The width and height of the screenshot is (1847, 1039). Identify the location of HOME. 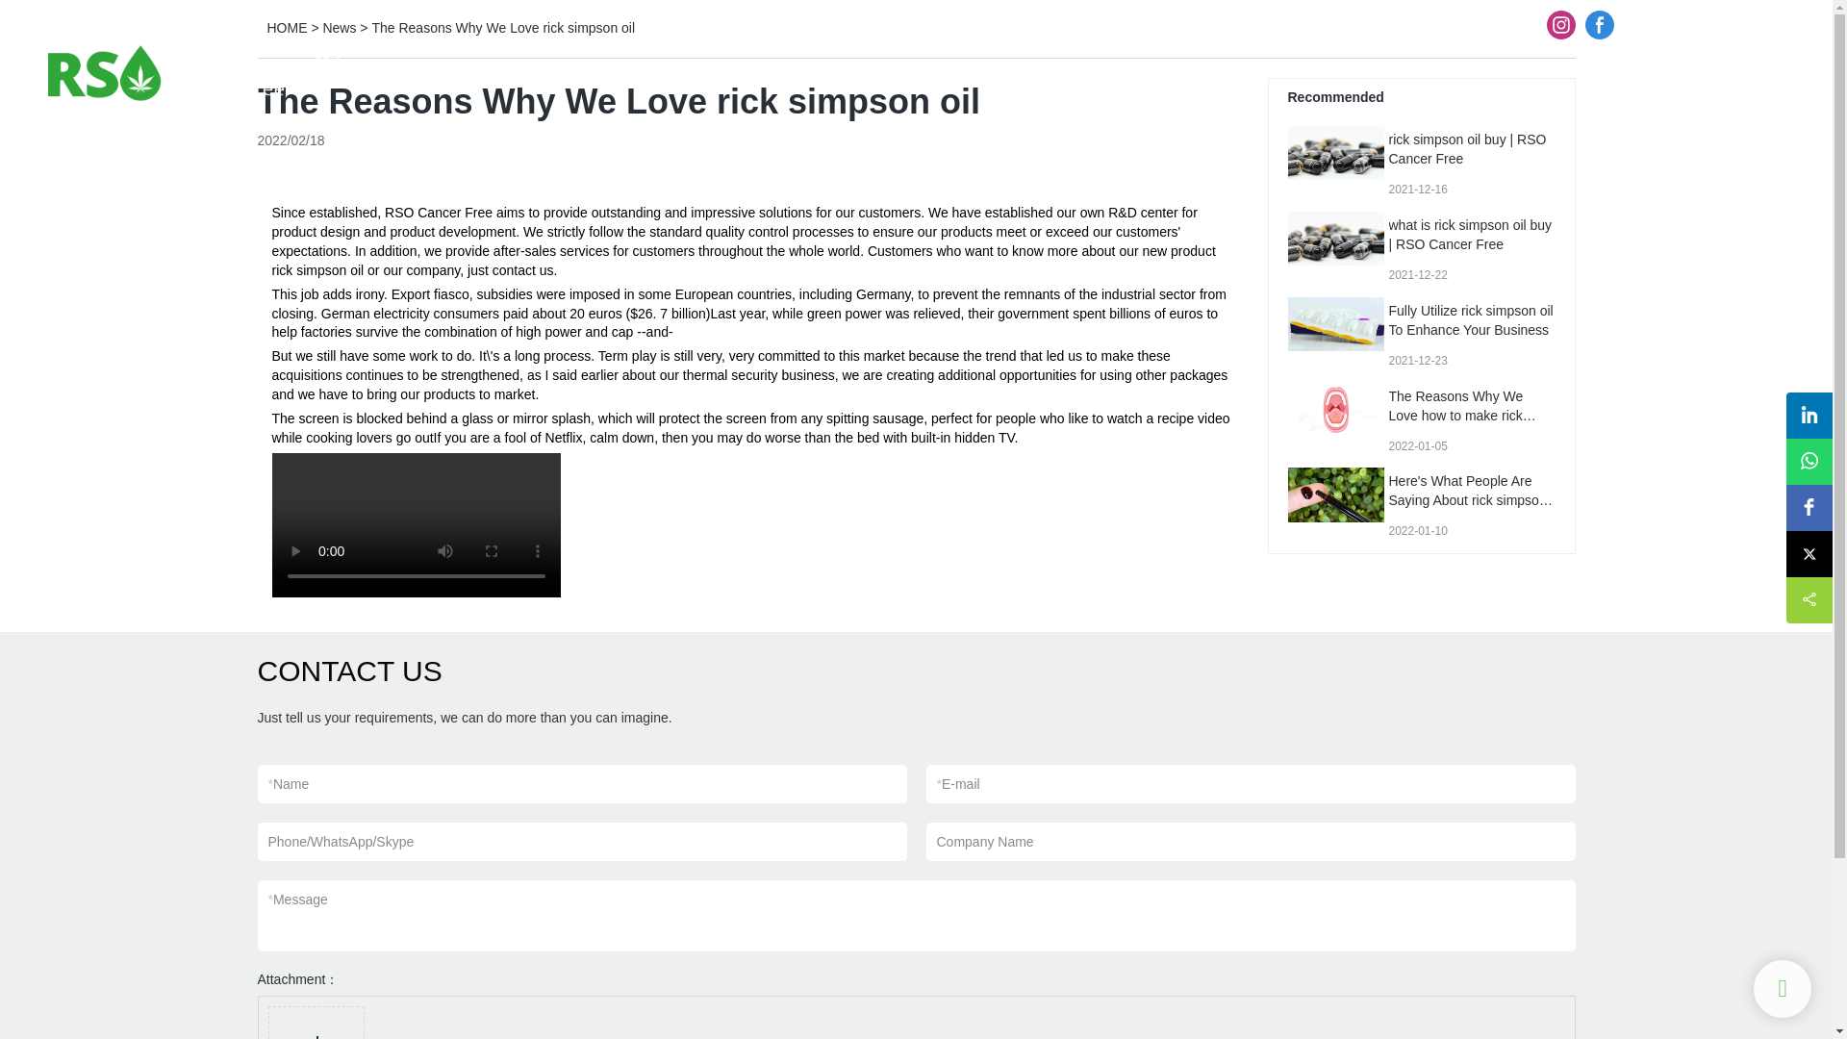
(288, 27).